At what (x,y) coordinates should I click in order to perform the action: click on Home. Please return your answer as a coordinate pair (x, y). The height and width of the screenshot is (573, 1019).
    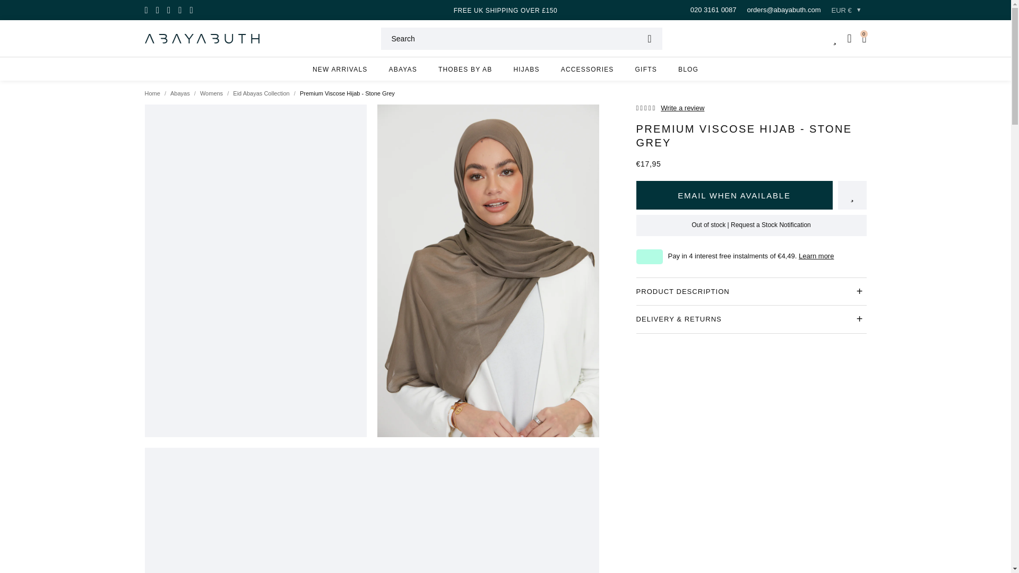
    Looking at the image, I should click on (152, 93).